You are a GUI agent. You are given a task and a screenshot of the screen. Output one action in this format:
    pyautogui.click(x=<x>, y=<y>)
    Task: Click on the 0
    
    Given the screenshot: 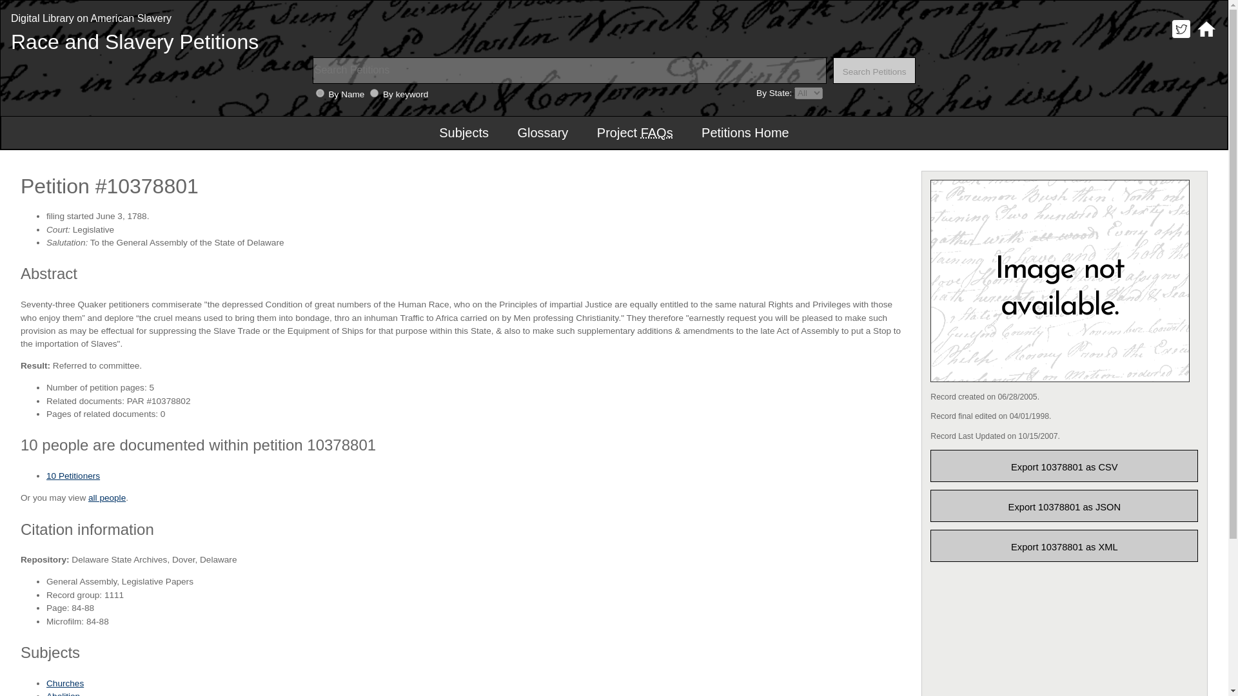 What is the action you would take?
    pyautogui.click(x=320, y=93)
    